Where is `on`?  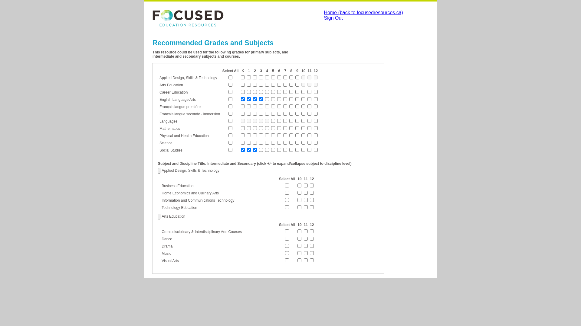
on is located at coordinates (287, 246).